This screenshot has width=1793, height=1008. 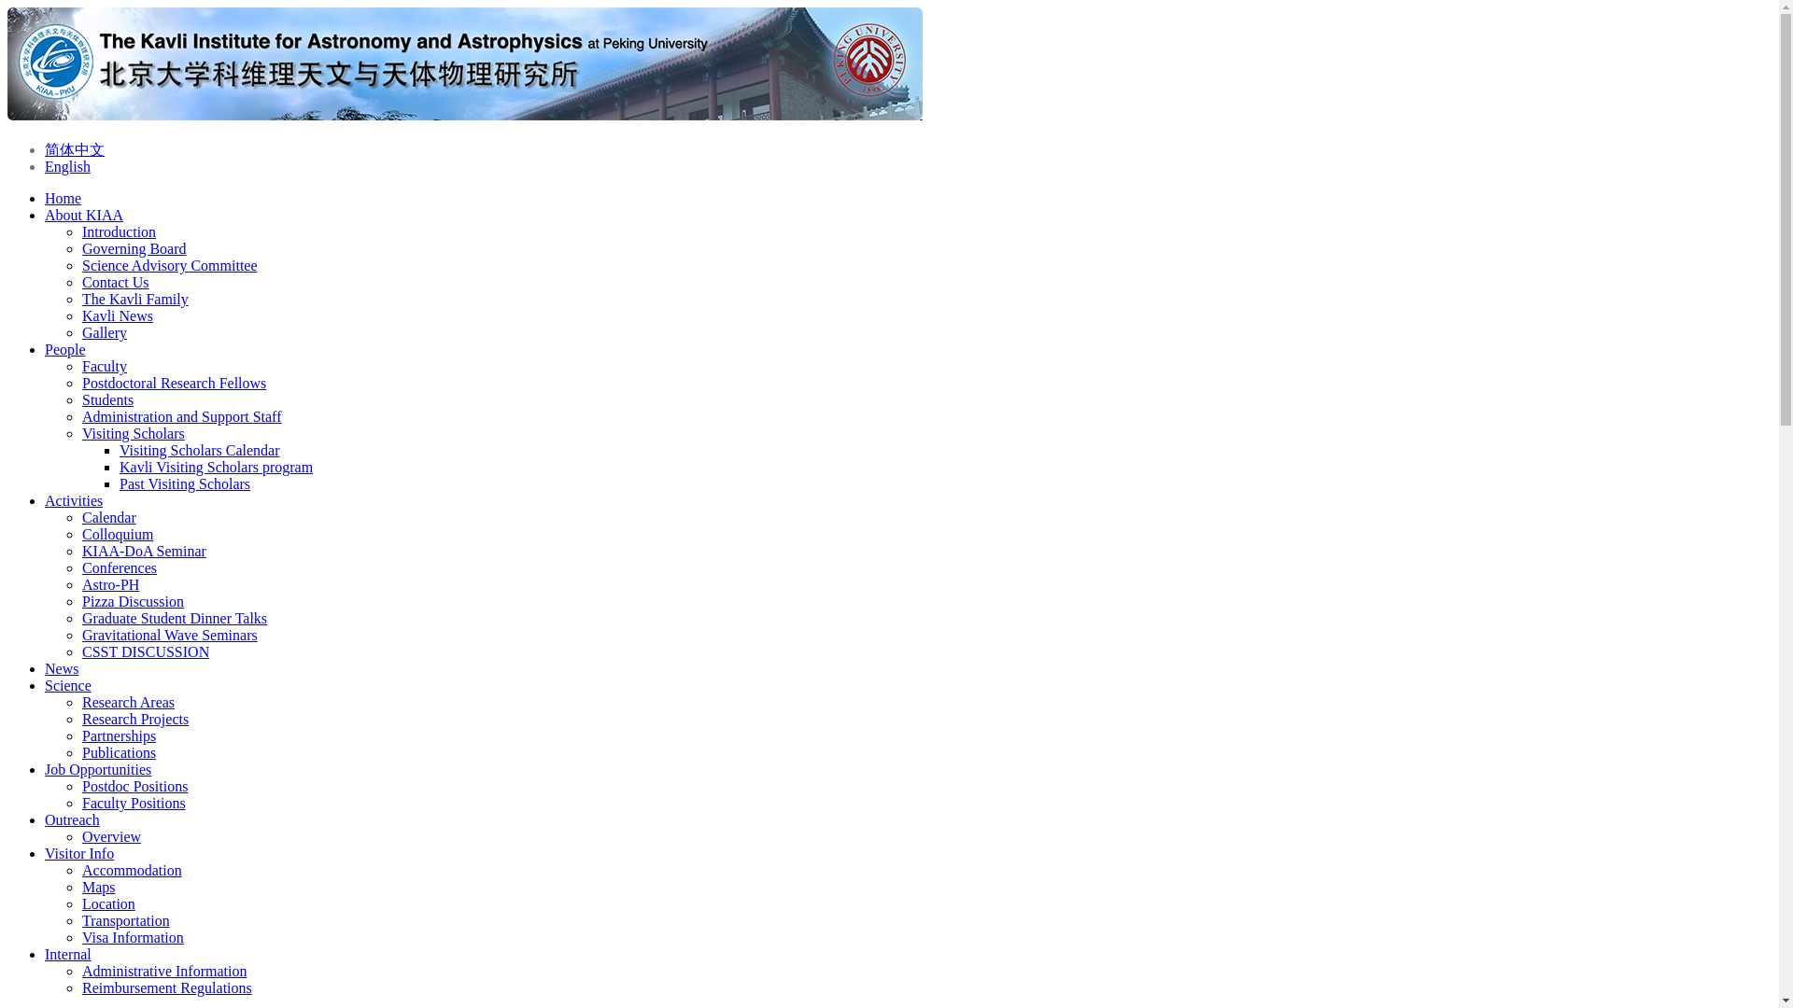 I want to click on Pizza Discussion, so click(x=133, y=601).